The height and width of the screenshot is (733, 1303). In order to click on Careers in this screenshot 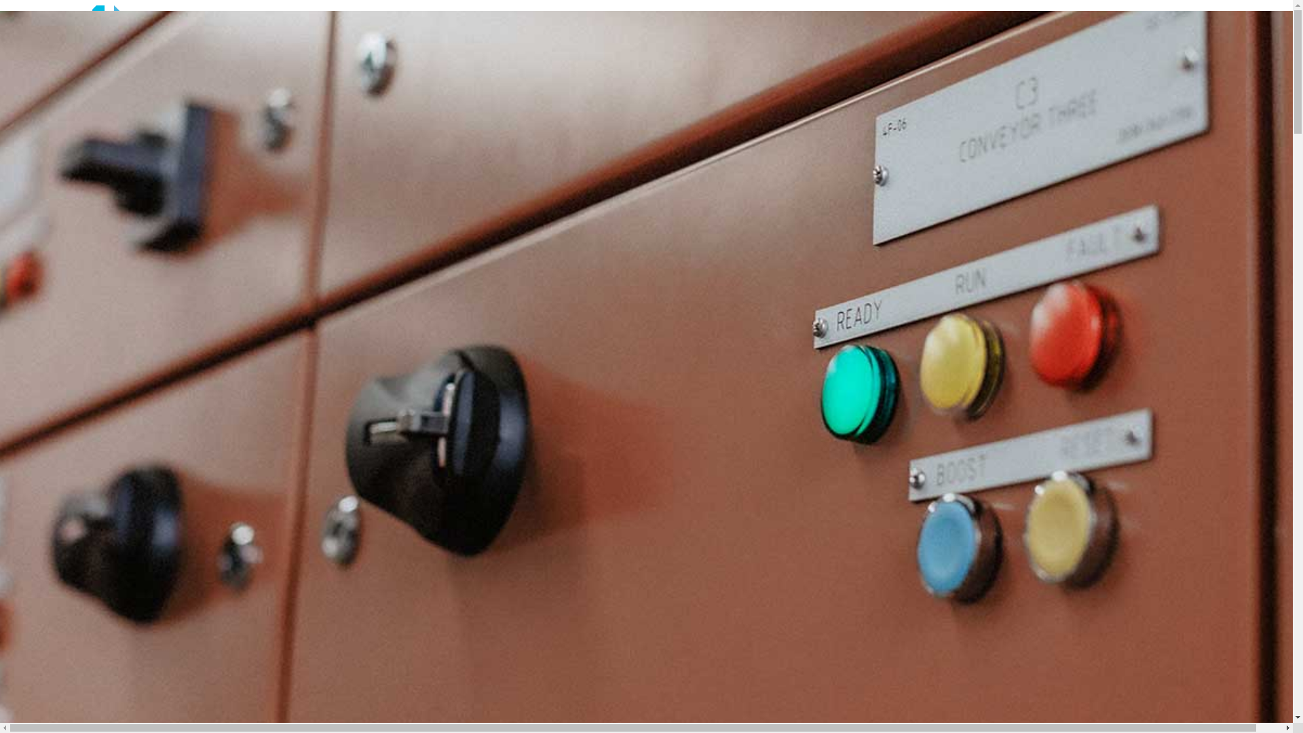, I will do `click(49, 261)`.